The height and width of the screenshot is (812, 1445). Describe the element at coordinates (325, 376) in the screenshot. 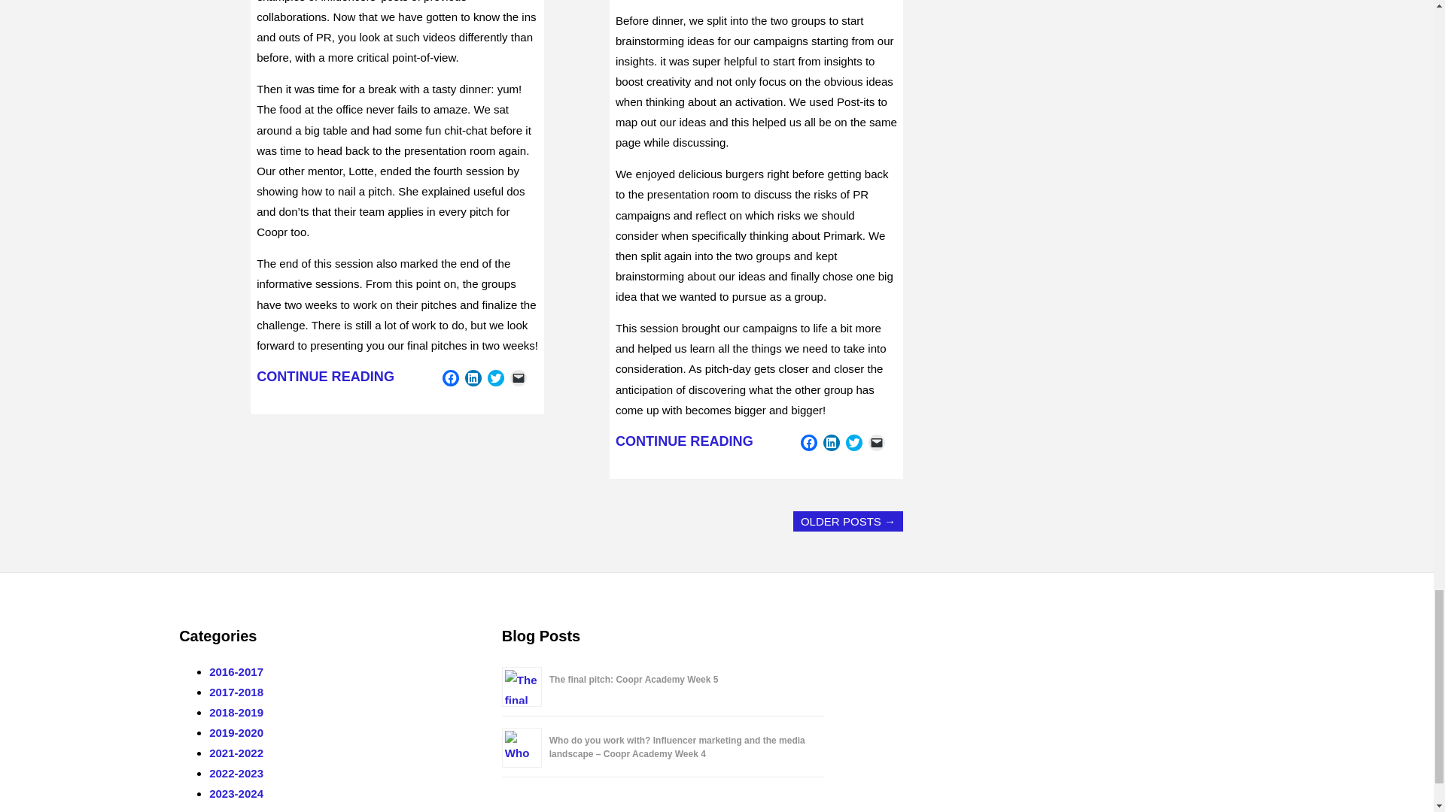

I see `CONTINUE READING` at that location.